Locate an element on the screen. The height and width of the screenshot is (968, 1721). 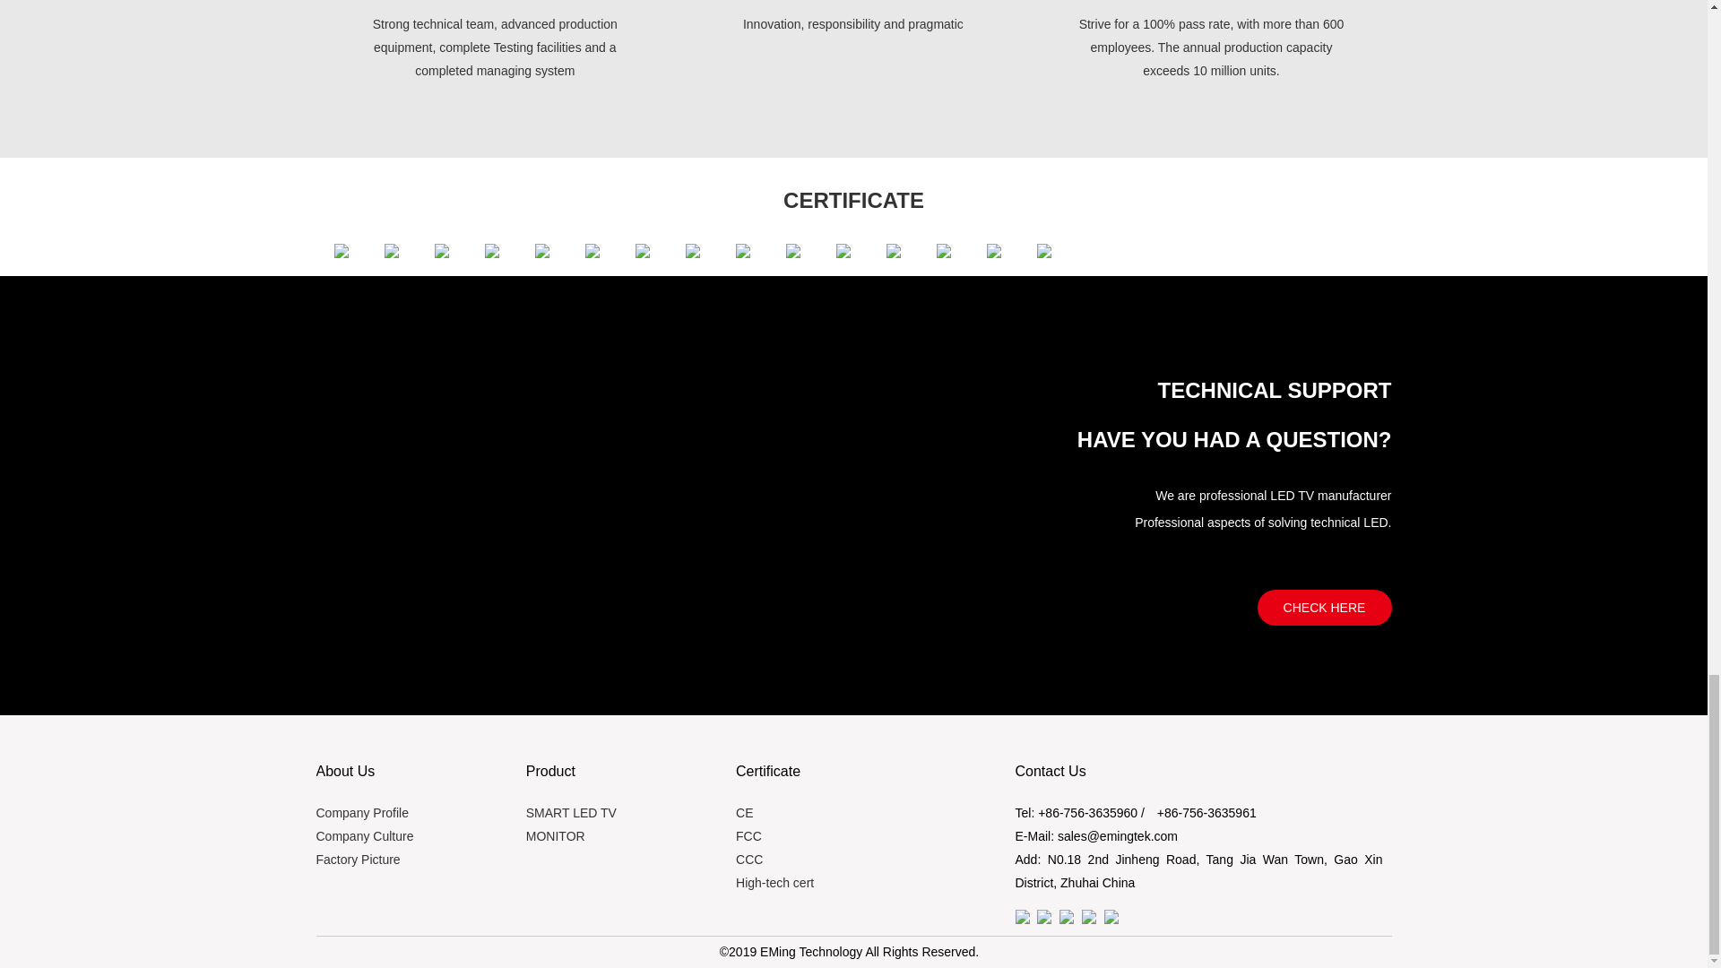
CERTIFICATE is located at coordinates (853, 199).